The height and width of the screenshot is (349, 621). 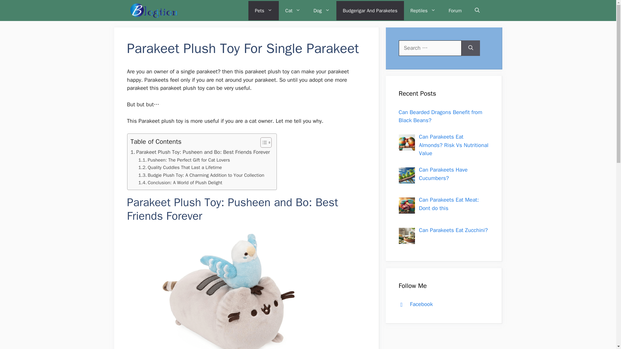 I want to click on Blogtion, so click(x=154, y=10).